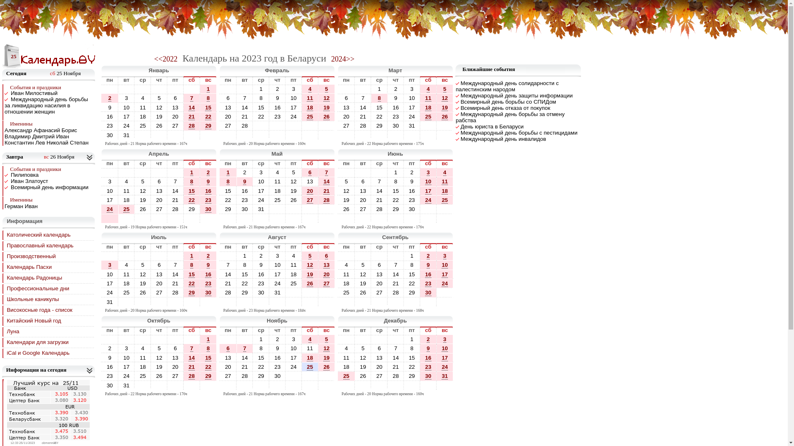 The image size is (794, 446). Describe the element at coordinates (160, 376) in the screenshot. I see `26` at that location.